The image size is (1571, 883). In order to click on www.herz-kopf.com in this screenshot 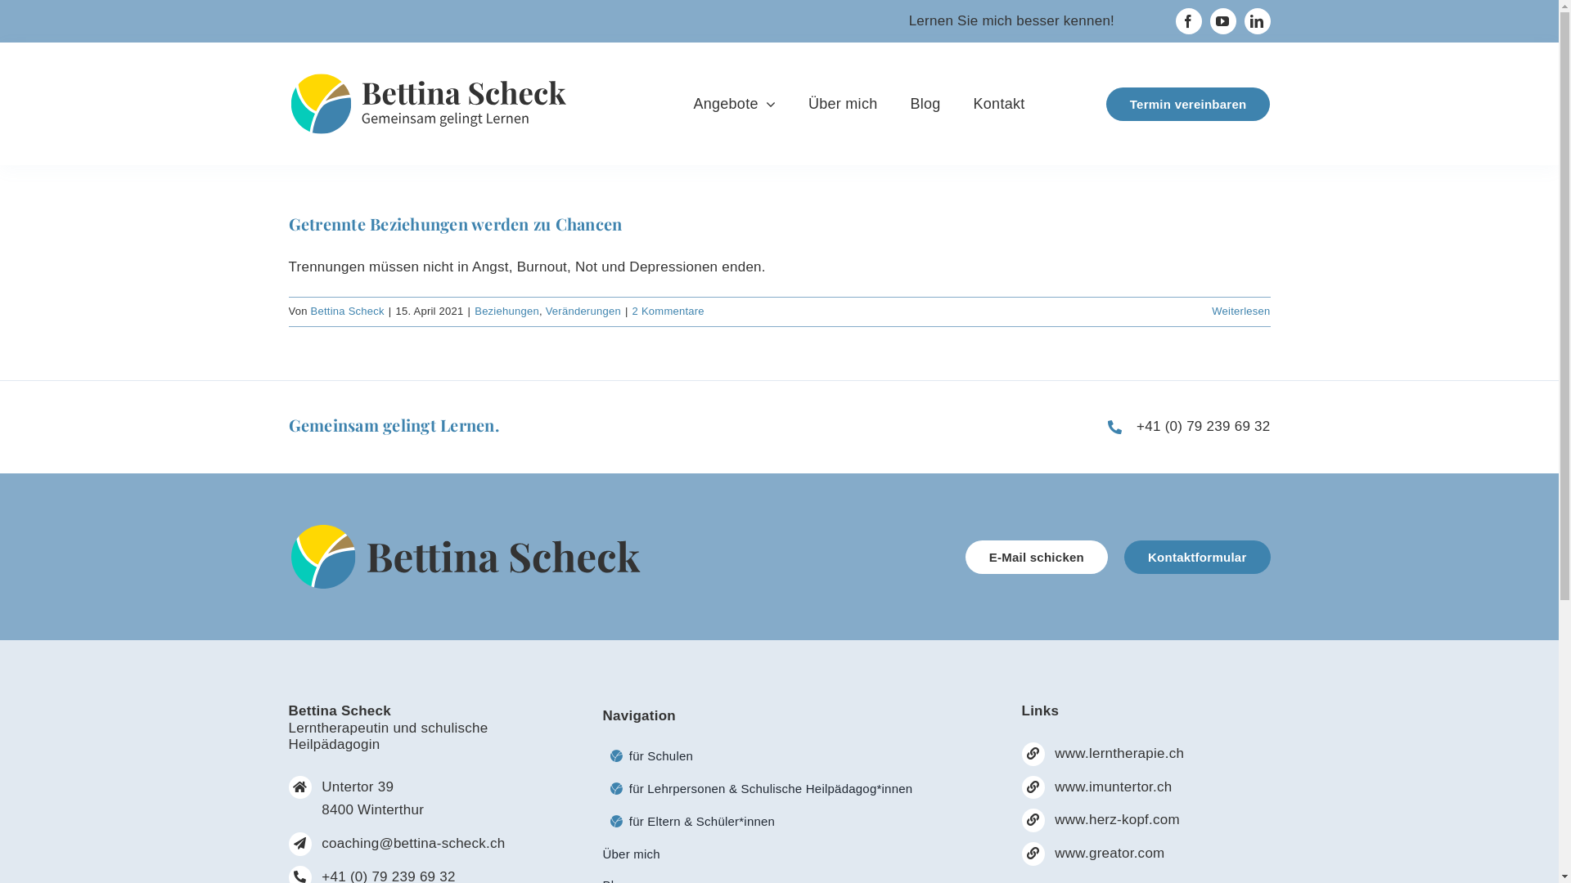, I will do `click(1118, 819)`.